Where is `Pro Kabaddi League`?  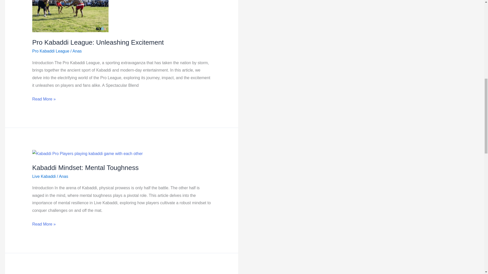
Pro Kabaddi League is located at coordinates (51, 51).